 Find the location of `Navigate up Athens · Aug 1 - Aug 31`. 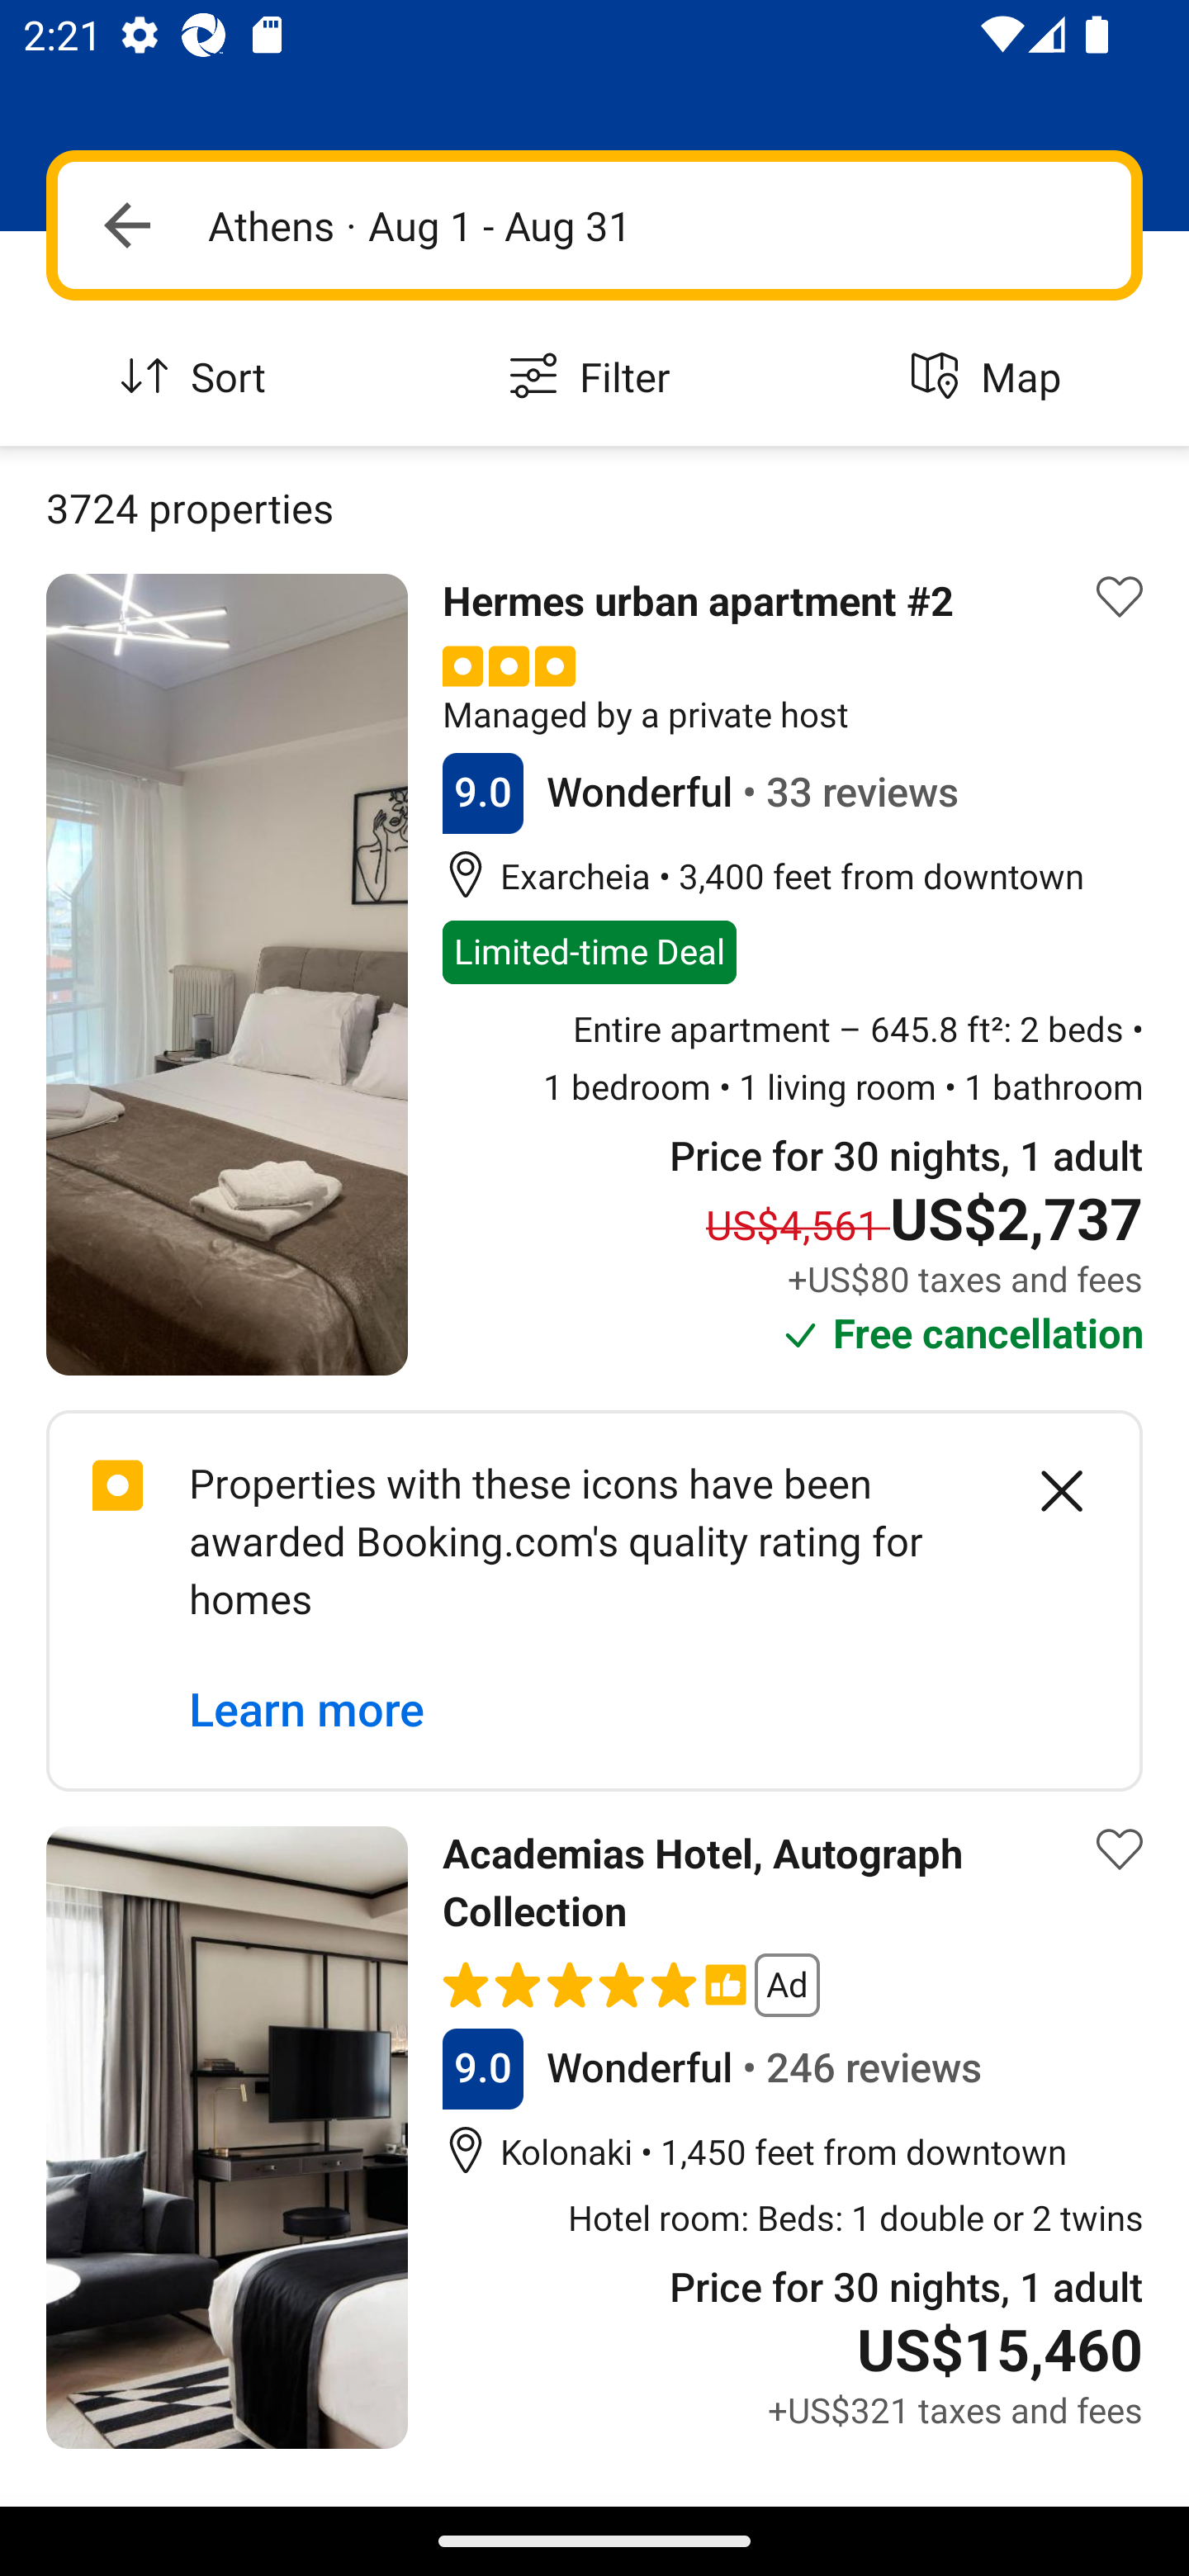

Navigate up Athens · Aug 1 - Aug 31 is located at coordinates (594, 225).